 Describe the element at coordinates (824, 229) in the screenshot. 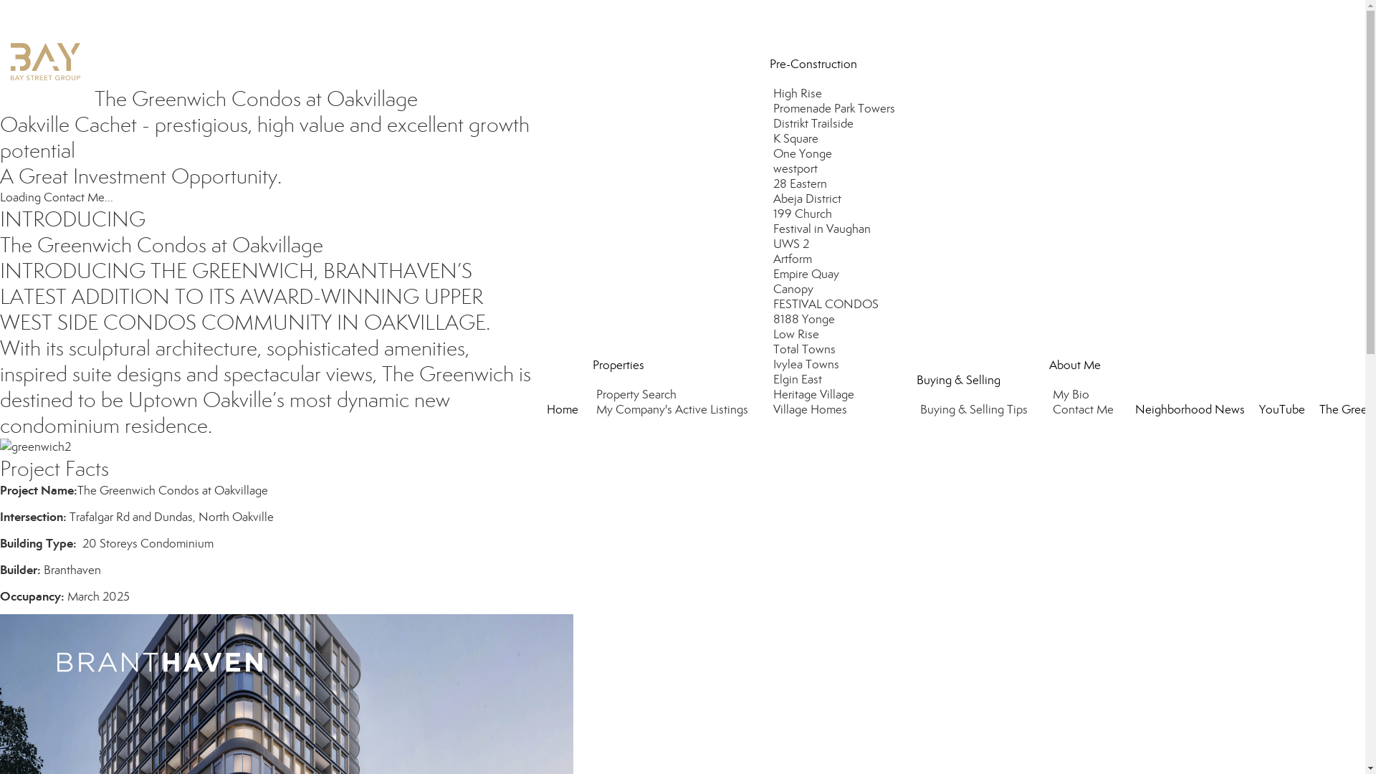

I see `Festival in Vaughan` at that location.